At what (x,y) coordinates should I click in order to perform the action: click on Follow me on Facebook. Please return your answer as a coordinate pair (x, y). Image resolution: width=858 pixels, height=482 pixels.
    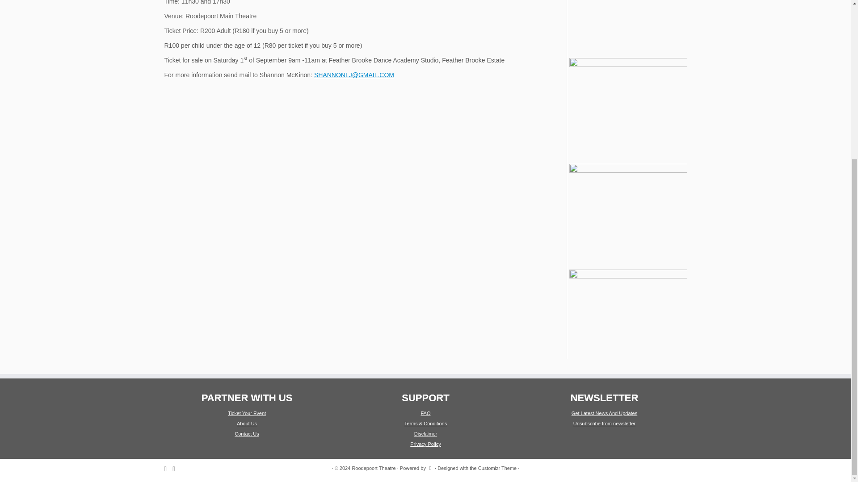
    Looking at the image, I should click on (177, 469).